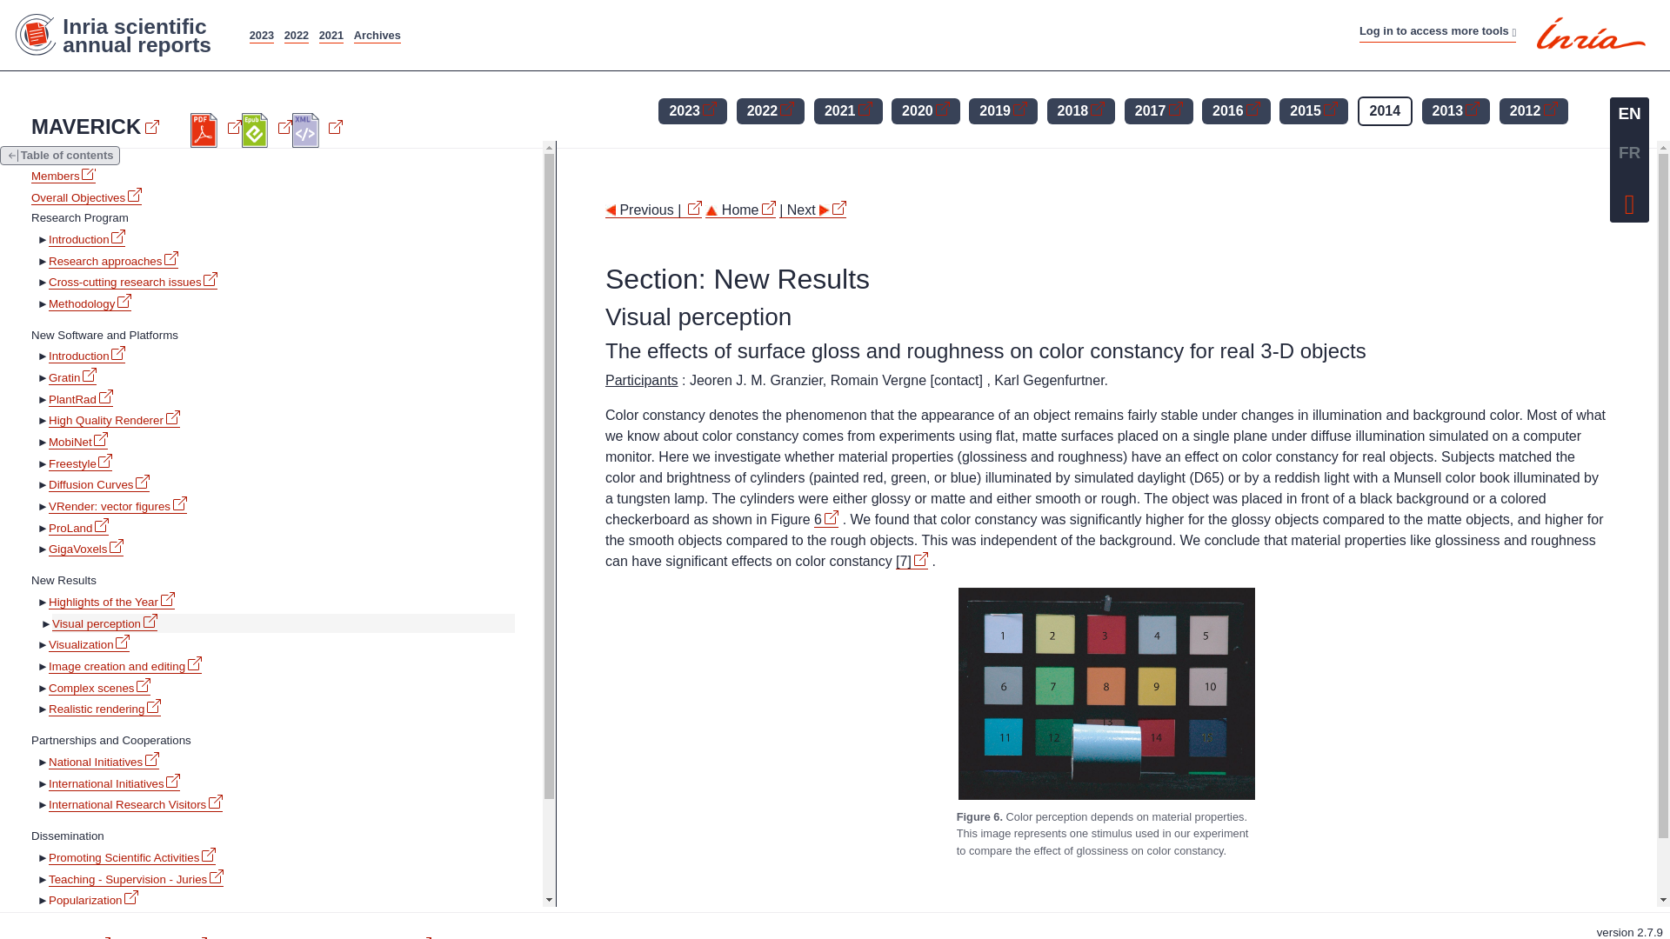 The height and width of the screenshot is (939, 1670). Describe the element at coordinates (377, 35) in the screenshot. I see `All archives` at that location.